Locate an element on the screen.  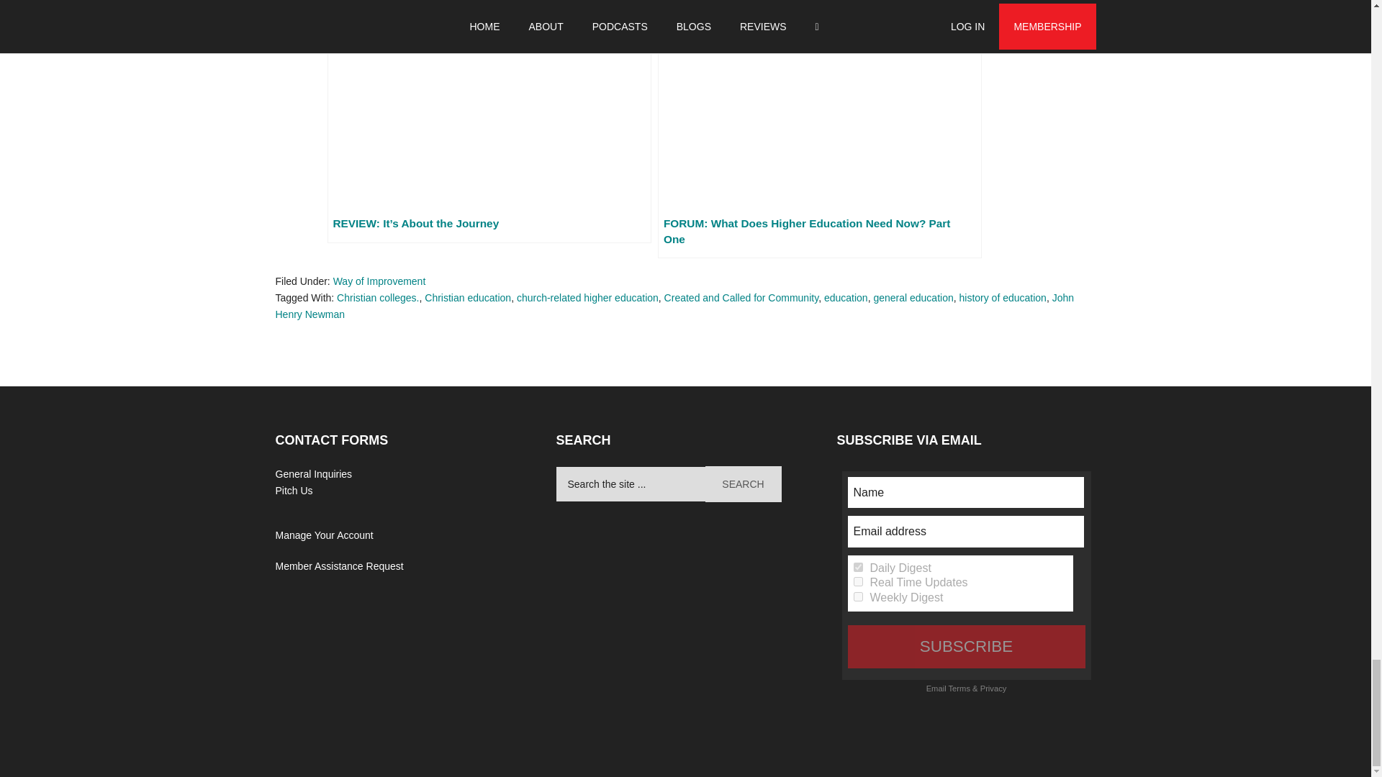
FORUM: What Does Higher Education Need Now? Part One is located at coordinates (819, 129).